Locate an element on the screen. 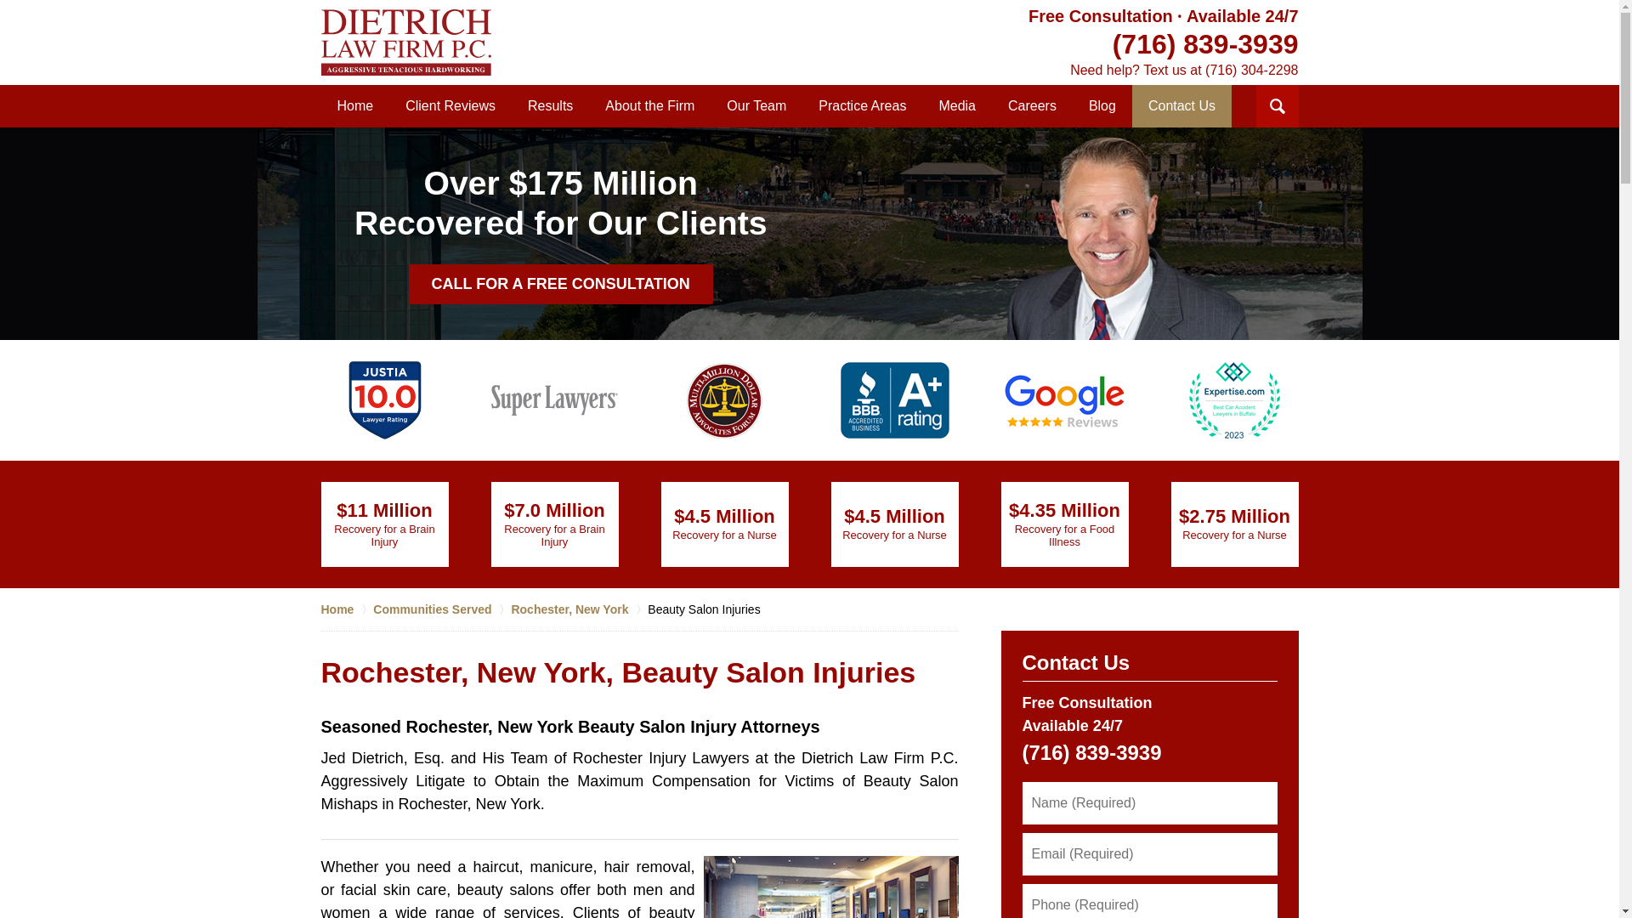  Back to Home is located at coordinates (406, 42).